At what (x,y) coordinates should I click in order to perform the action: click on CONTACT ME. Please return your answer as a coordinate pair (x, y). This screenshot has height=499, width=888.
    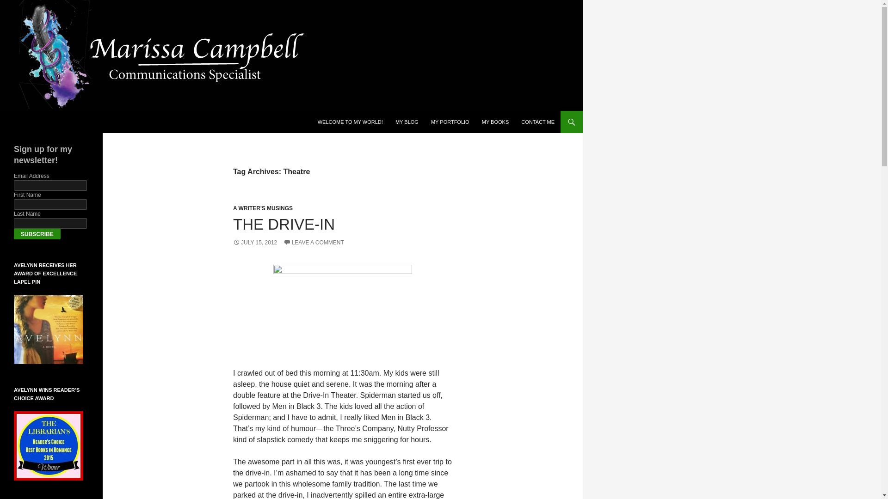
    Looking at the image, I should click on (538, 122).